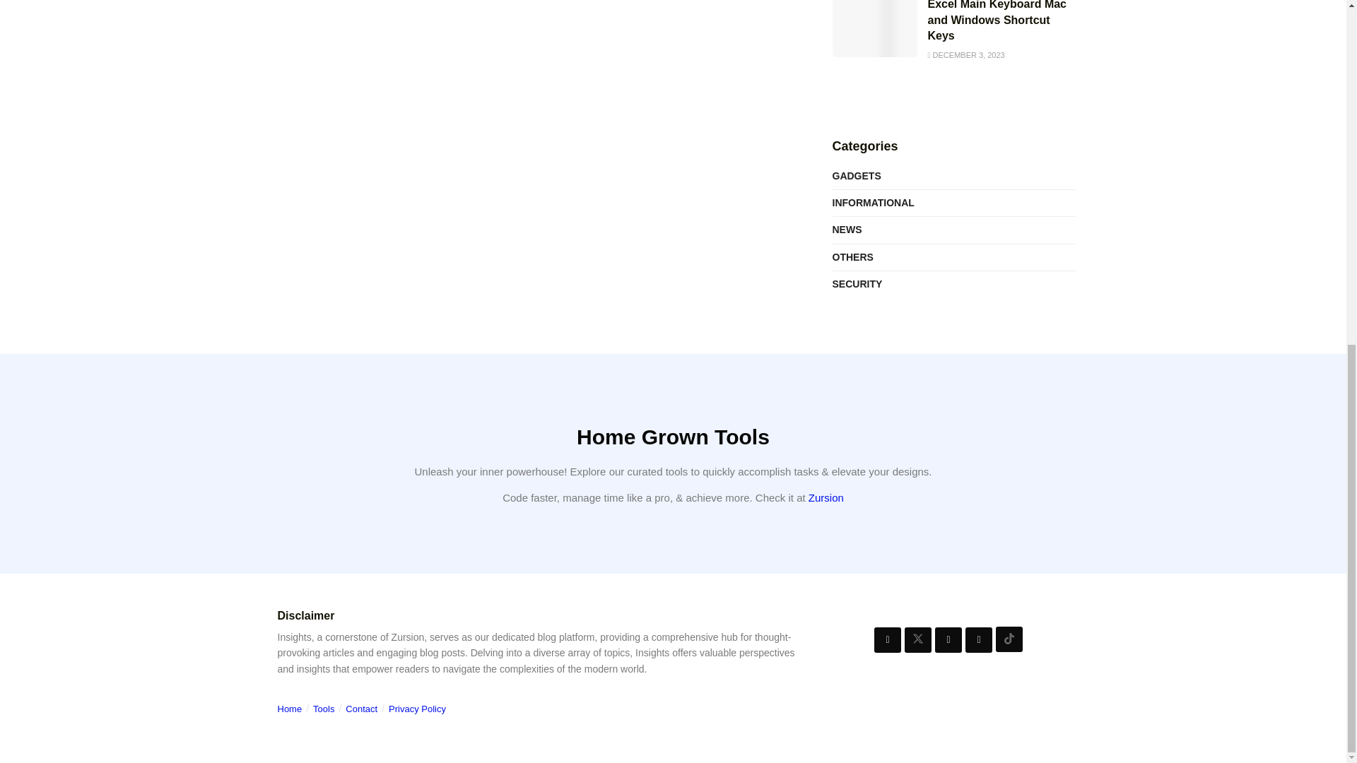 The height and width of the screenshot is (763, 1357). Describe the element at coordinates (965, 55) in the screenshot. I see `DECEMBER 3, 2023` at that location.